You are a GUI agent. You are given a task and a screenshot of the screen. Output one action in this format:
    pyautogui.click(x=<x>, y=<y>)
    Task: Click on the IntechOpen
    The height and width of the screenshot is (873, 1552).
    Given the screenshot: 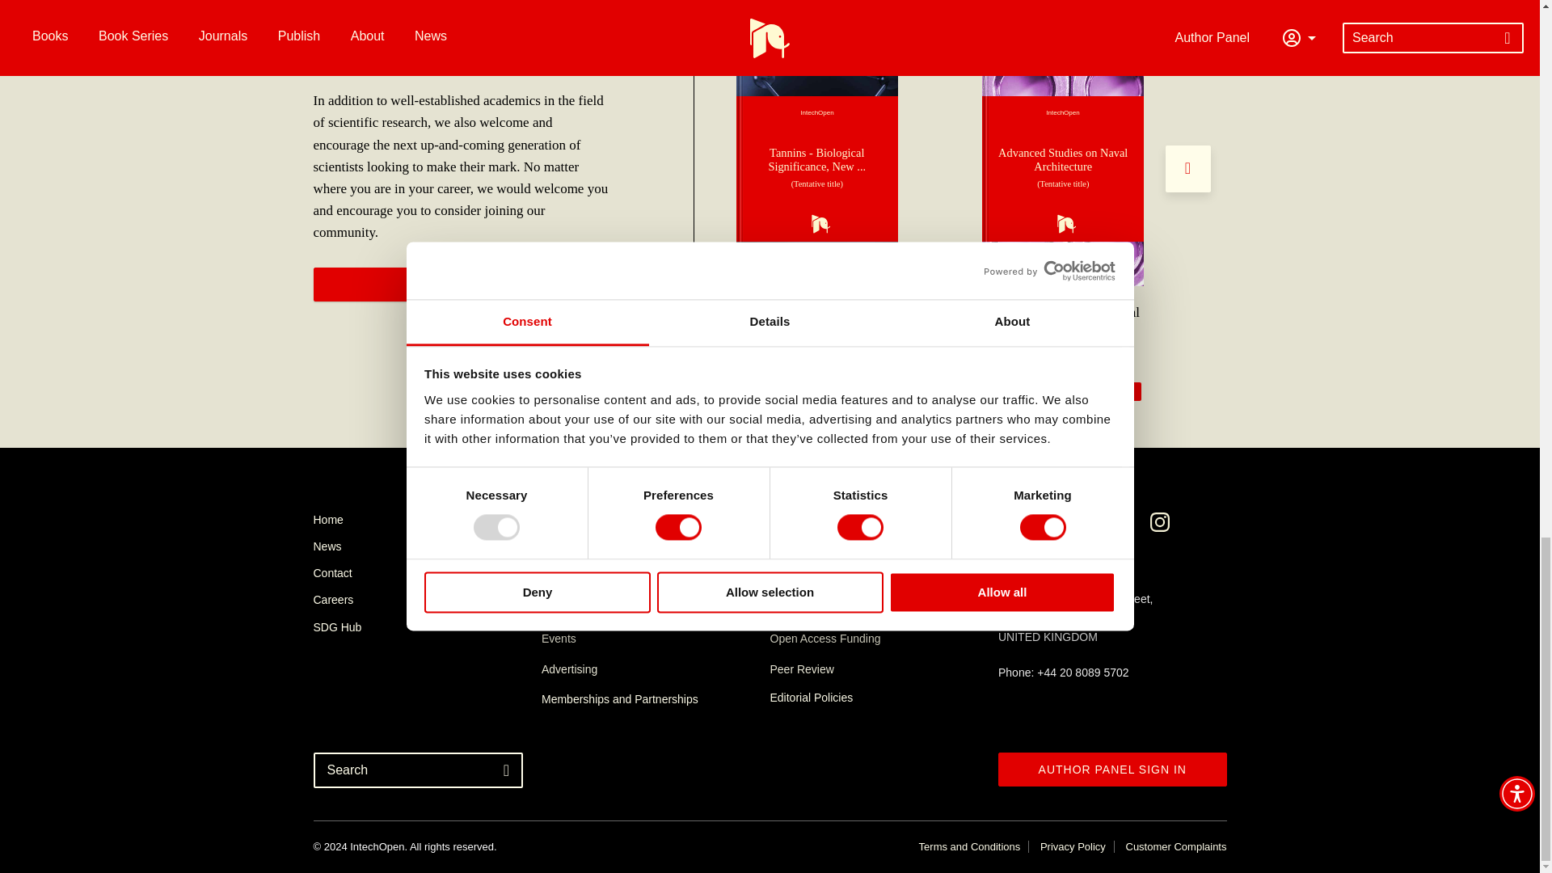 What is the action you would take?
    pyautogui.click(x=1063, y=168)
    